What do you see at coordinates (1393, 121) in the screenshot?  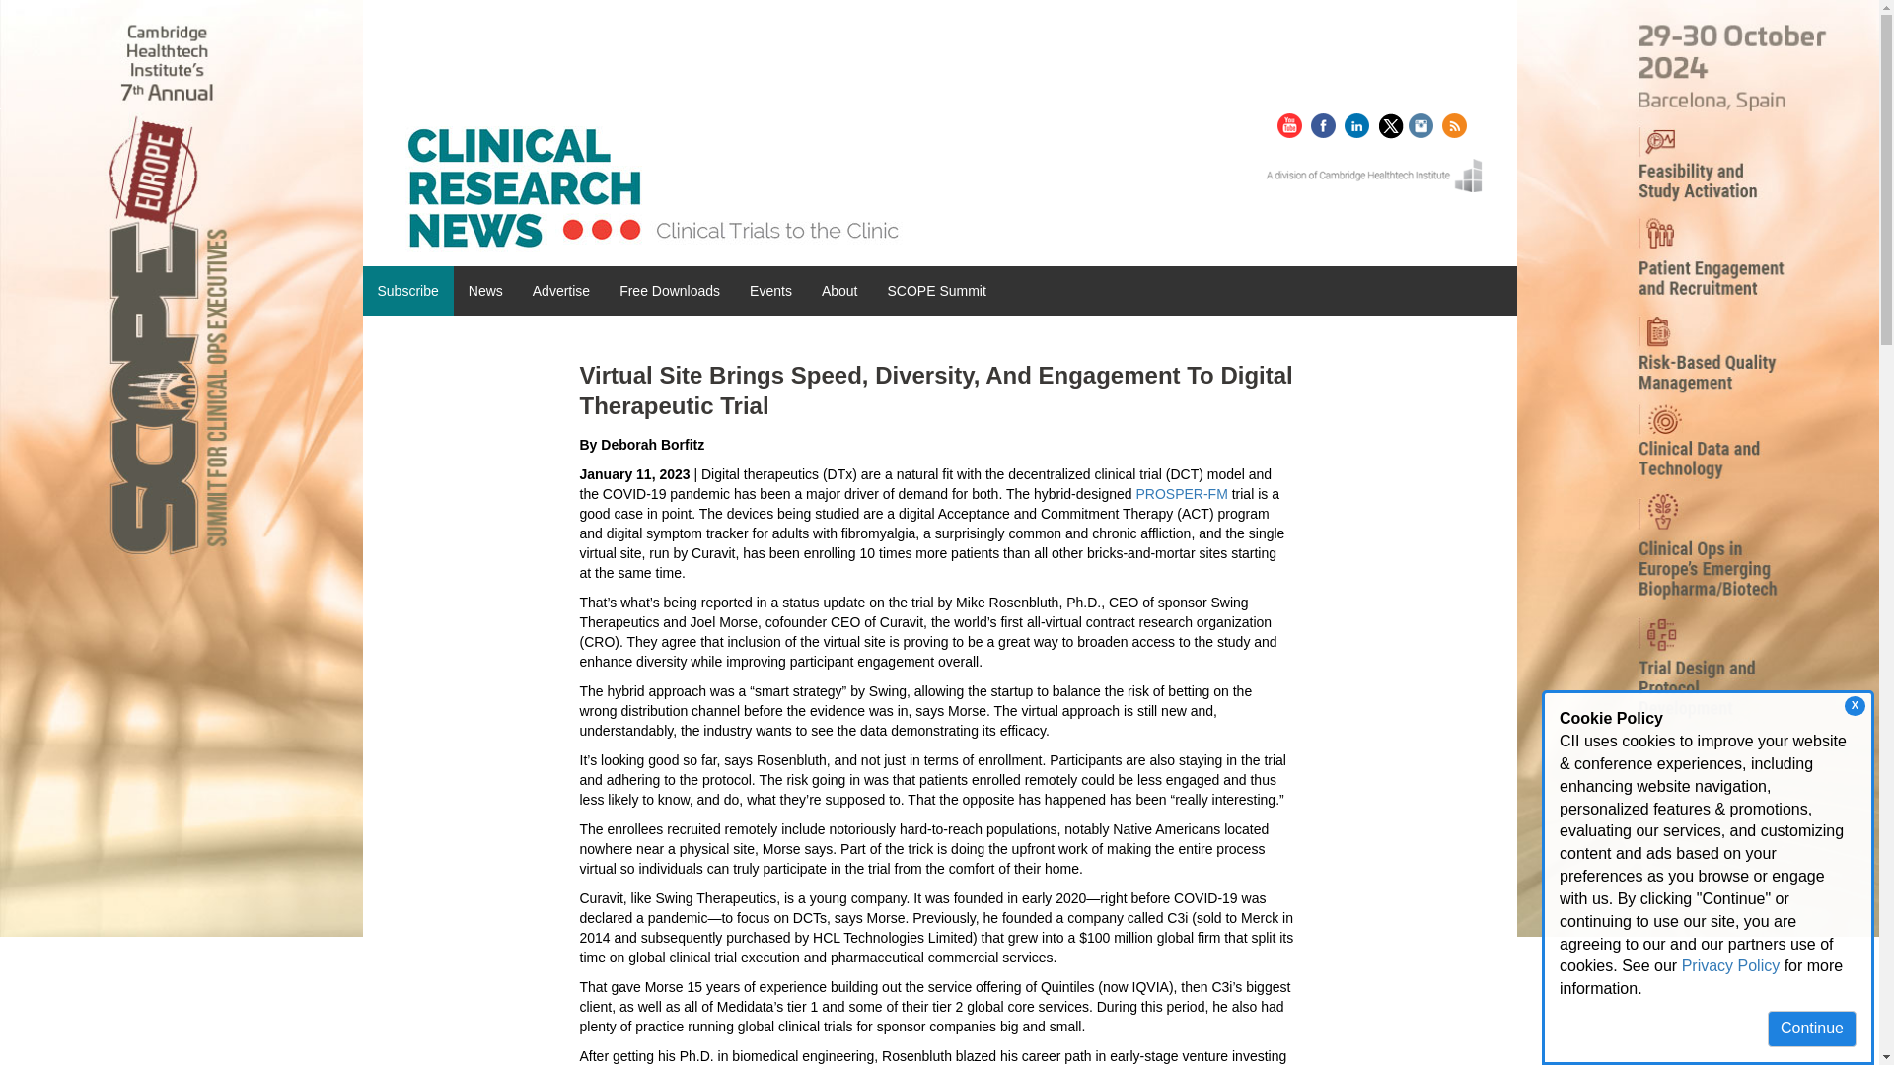 I see `Twitter` at bounding box center [1393, 121].